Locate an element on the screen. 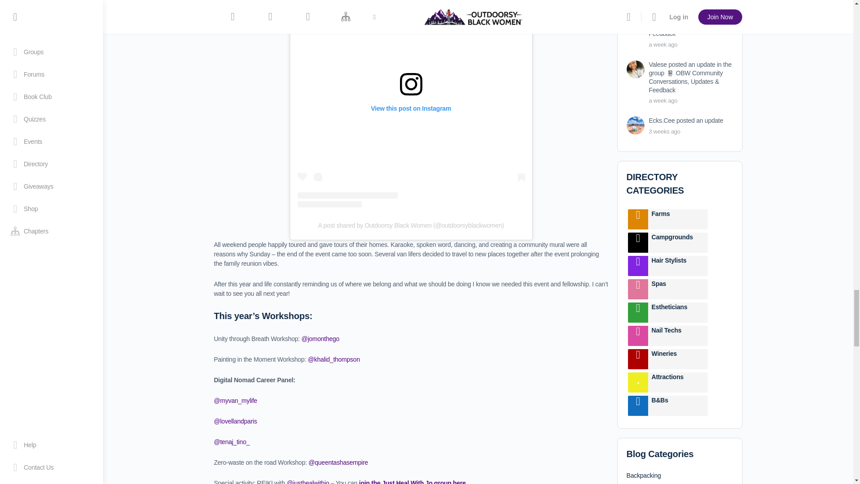  Campgrounds is located at coordinates (677, 242).